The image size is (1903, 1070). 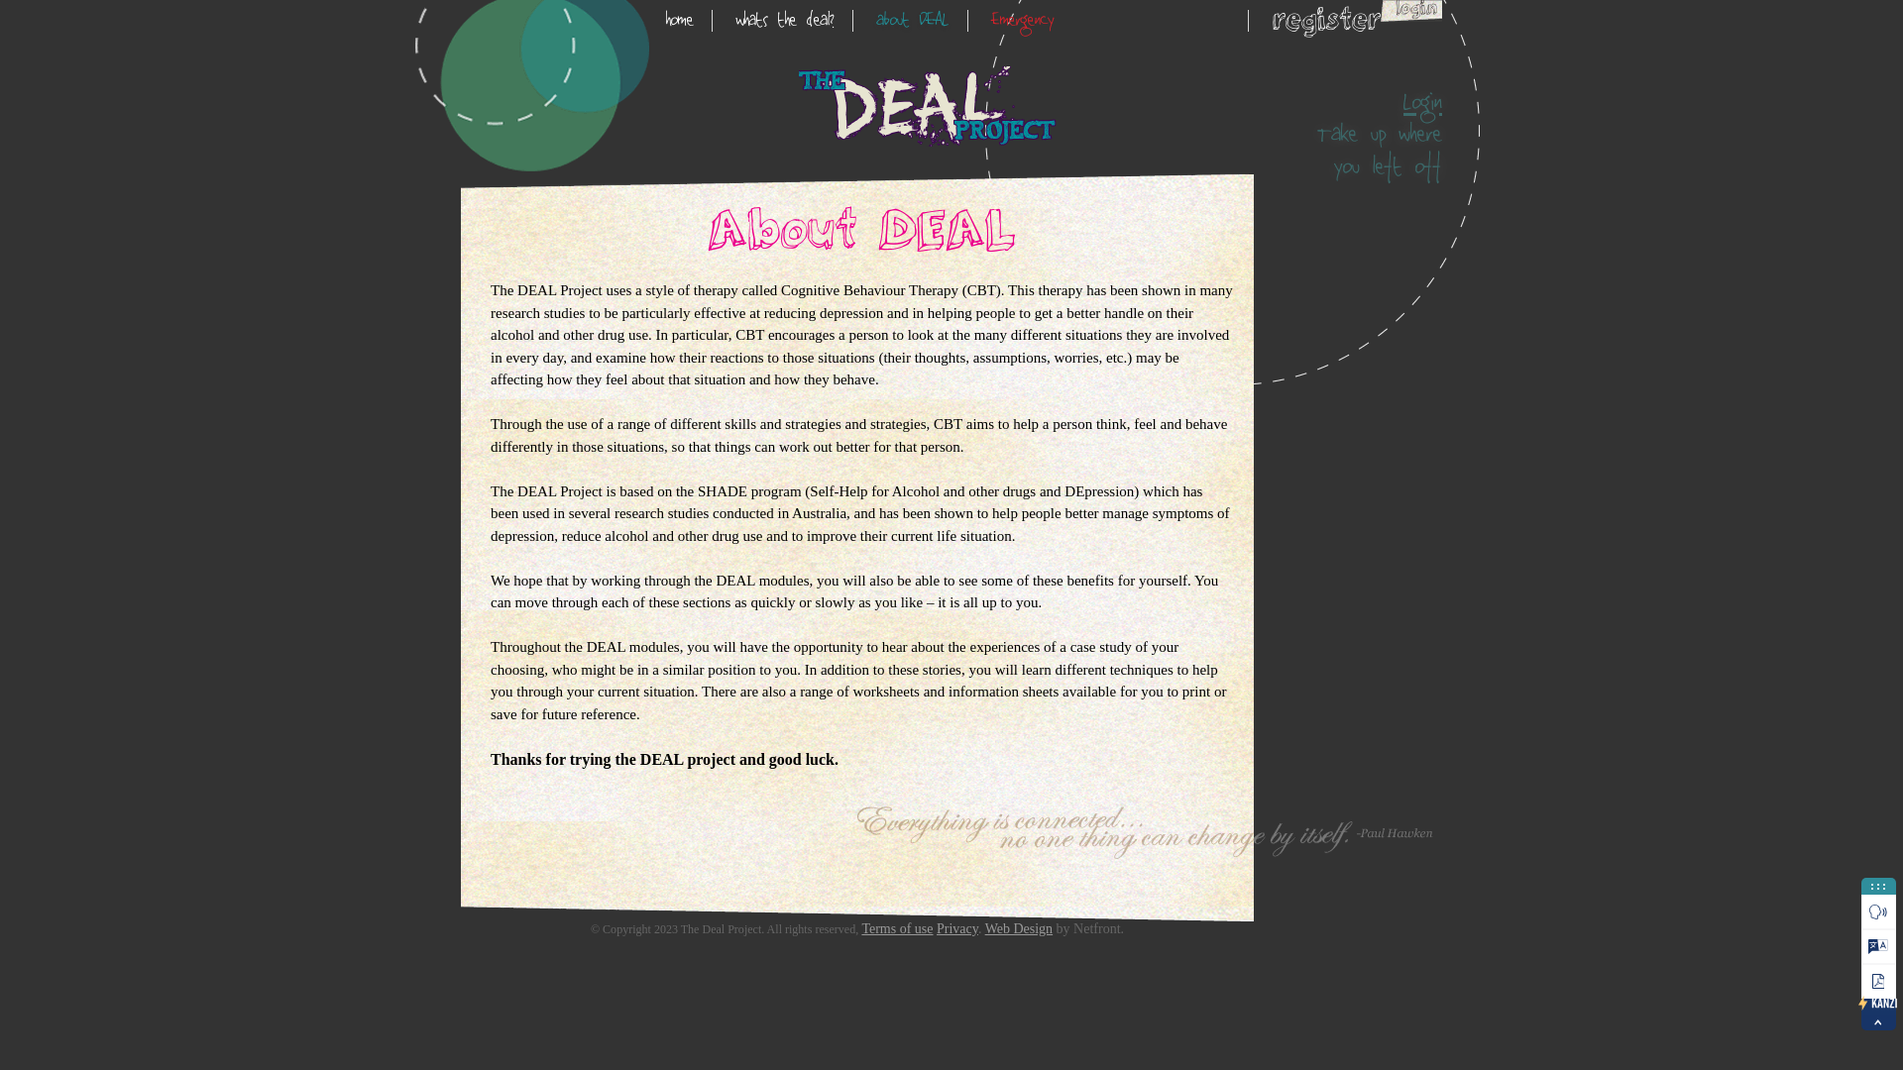 I want to click on Web Design, so click(x=1019, y=929).